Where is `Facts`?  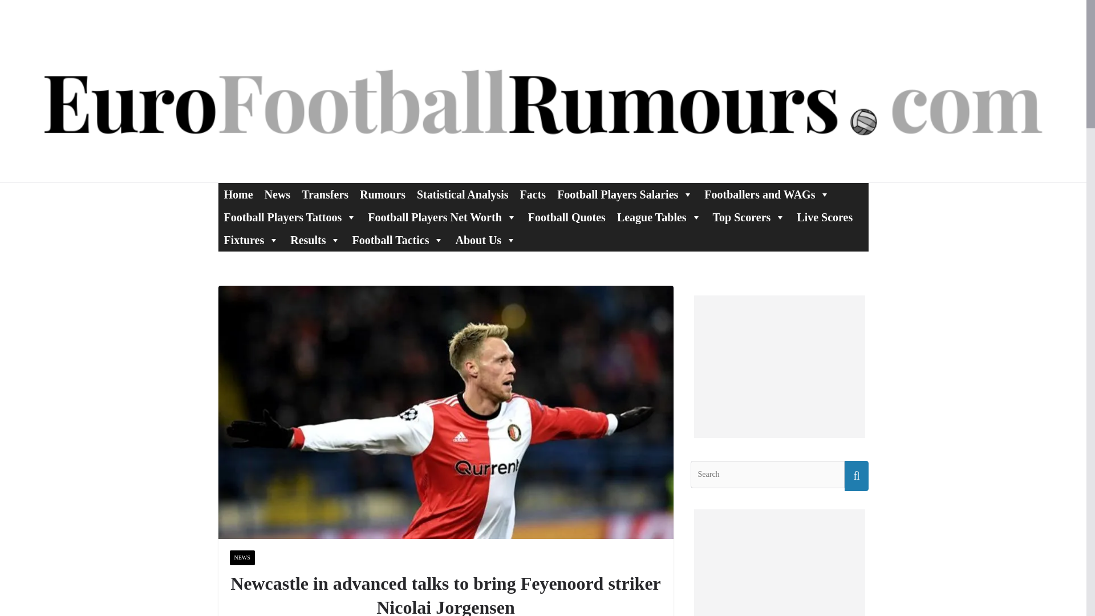 Facts is located at coordinates (533, 194).